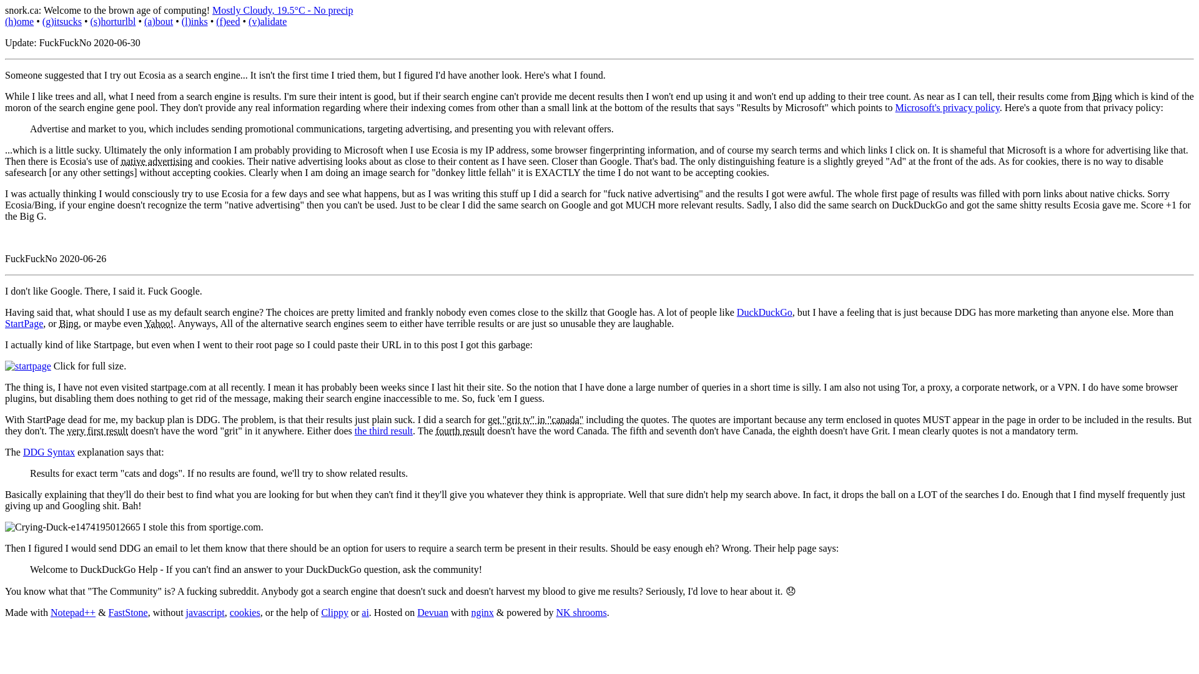 The width and height of the screenshot is (1199, 674). Describe the element at coordinates (24, 323) in the screenshot. I see `StartPage` at that location.